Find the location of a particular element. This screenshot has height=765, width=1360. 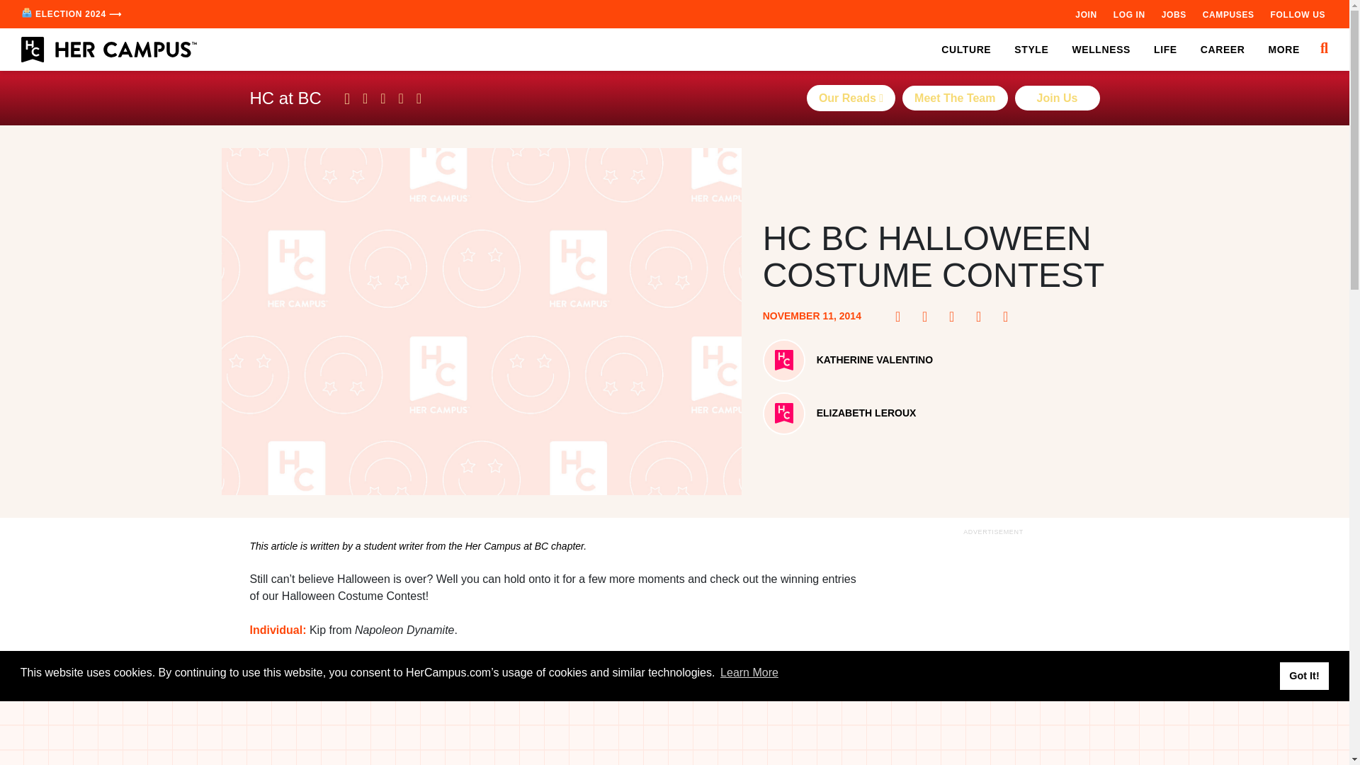

Facebook is located at coordinates (902, 316).